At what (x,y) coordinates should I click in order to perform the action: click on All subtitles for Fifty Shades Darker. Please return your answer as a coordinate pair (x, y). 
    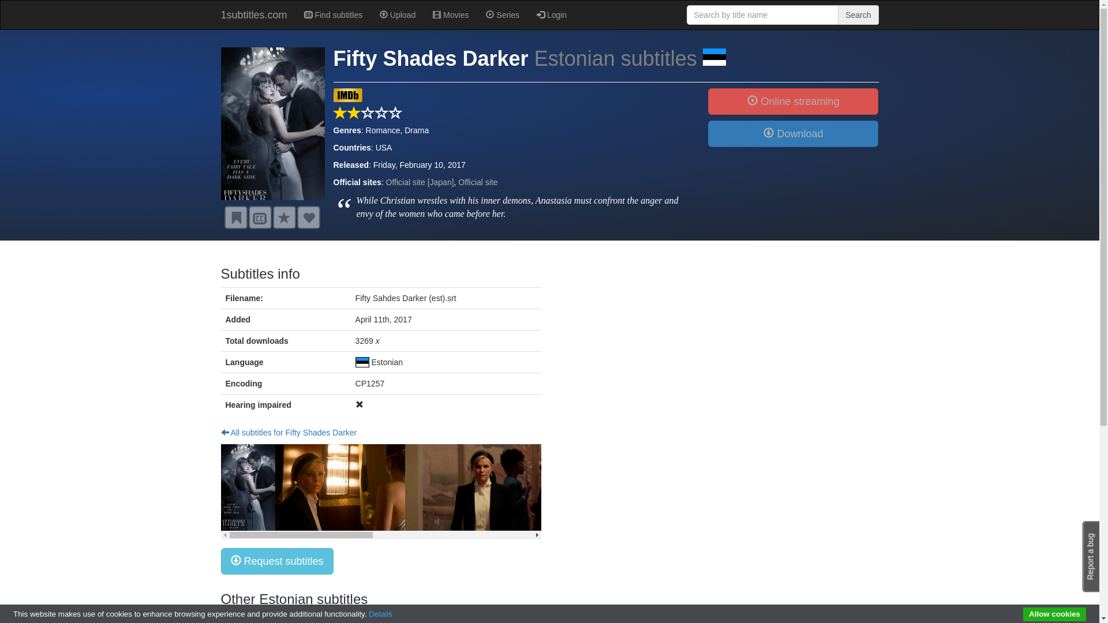
    Looking at the image, I should click on (289, 433).